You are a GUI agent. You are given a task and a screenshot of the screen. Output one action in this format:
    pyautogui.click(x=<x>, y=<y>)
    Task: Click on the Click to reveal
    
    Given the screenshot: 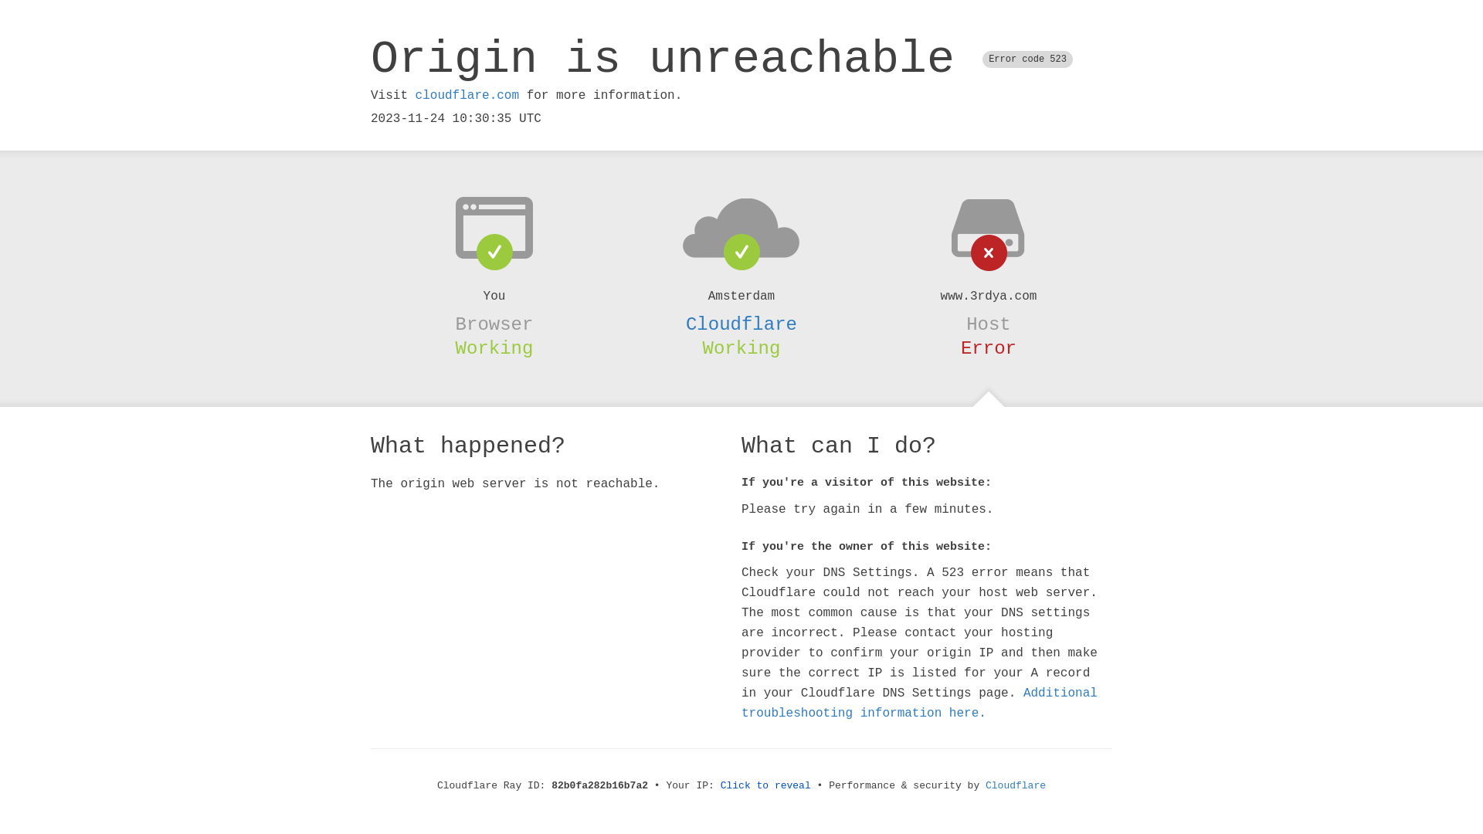 What is the action you would take?
    pyautogui.click(x=766, y=786)
    